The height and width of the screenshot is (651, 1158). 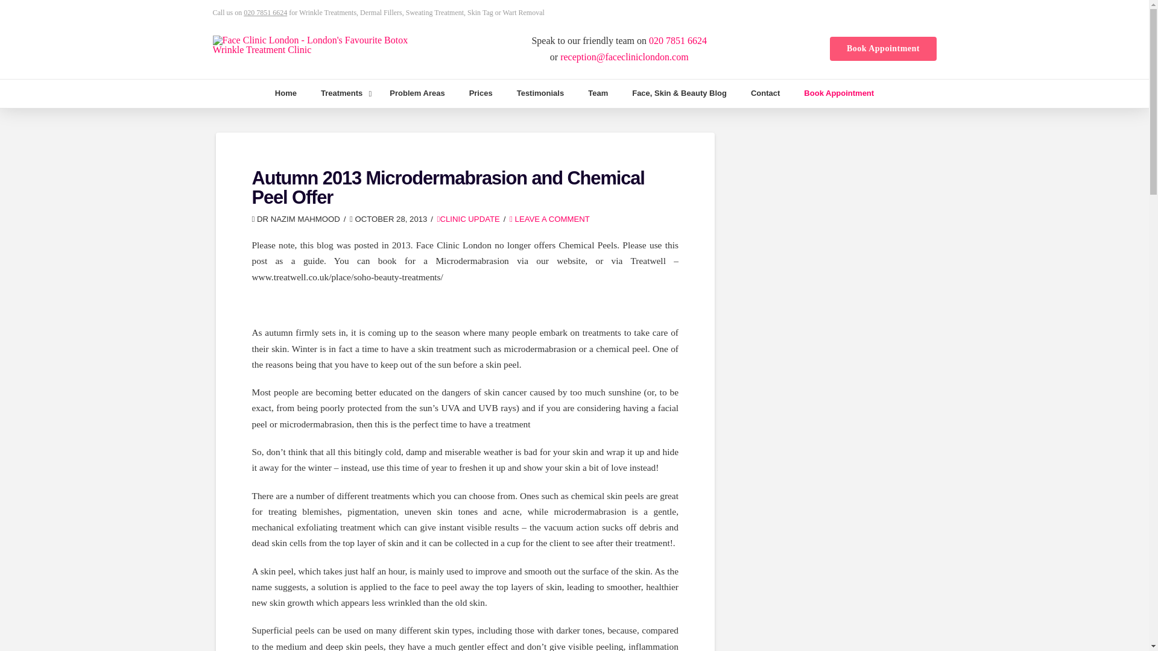 What do you see at coordinates (765, 93) in the screenshot?
I see `Contact` at bounding box center [765, 93].